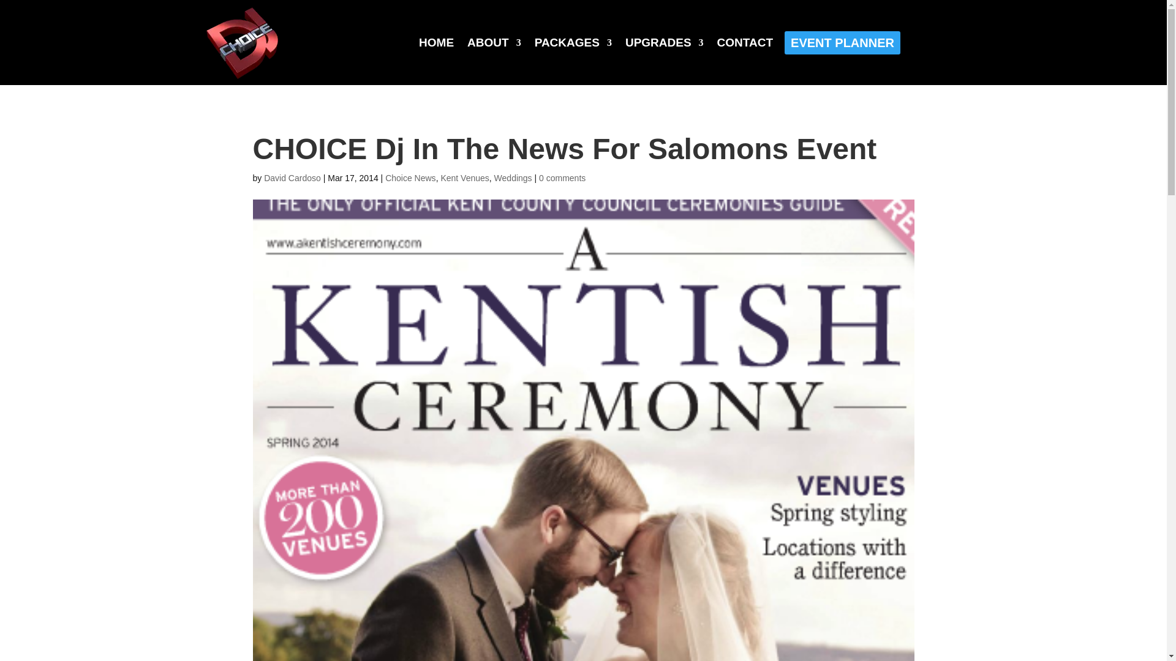  I want to click on PACKAGES, so click(573, 42).